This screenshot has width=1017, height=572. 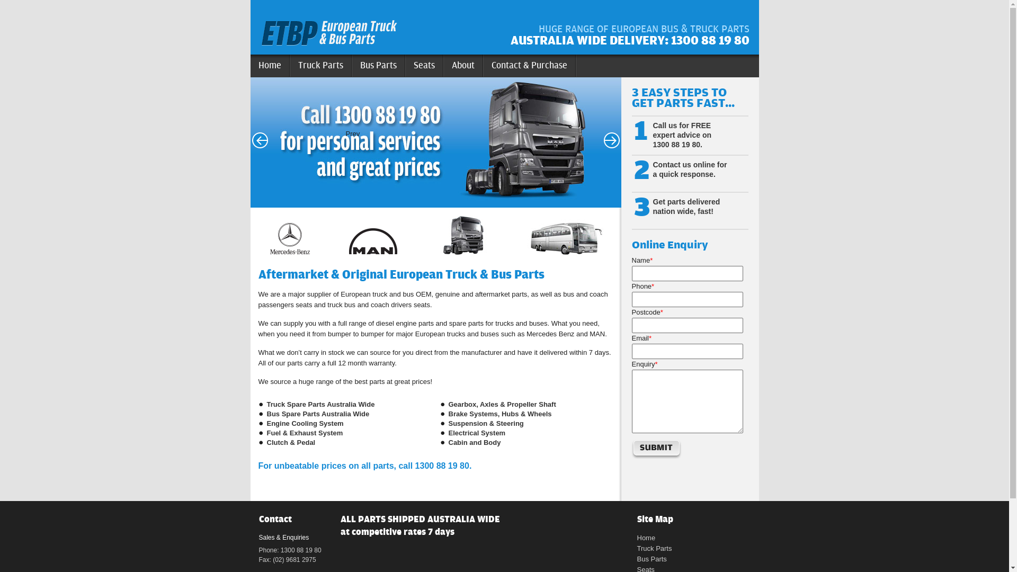 What do you see at coordinates (611, 140) in the screenshot?
I see `Next` at bounding box center [611, 140].